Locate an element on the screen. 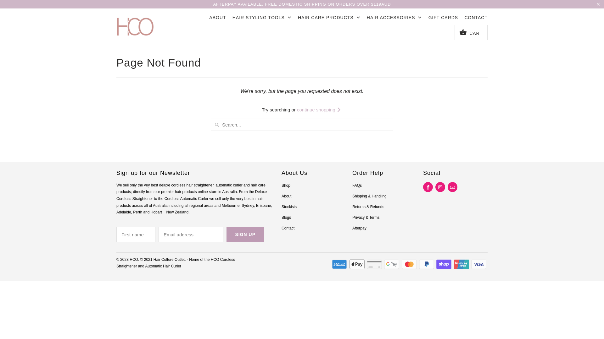  GIFT CARDS is located at coordinates (444, 19).